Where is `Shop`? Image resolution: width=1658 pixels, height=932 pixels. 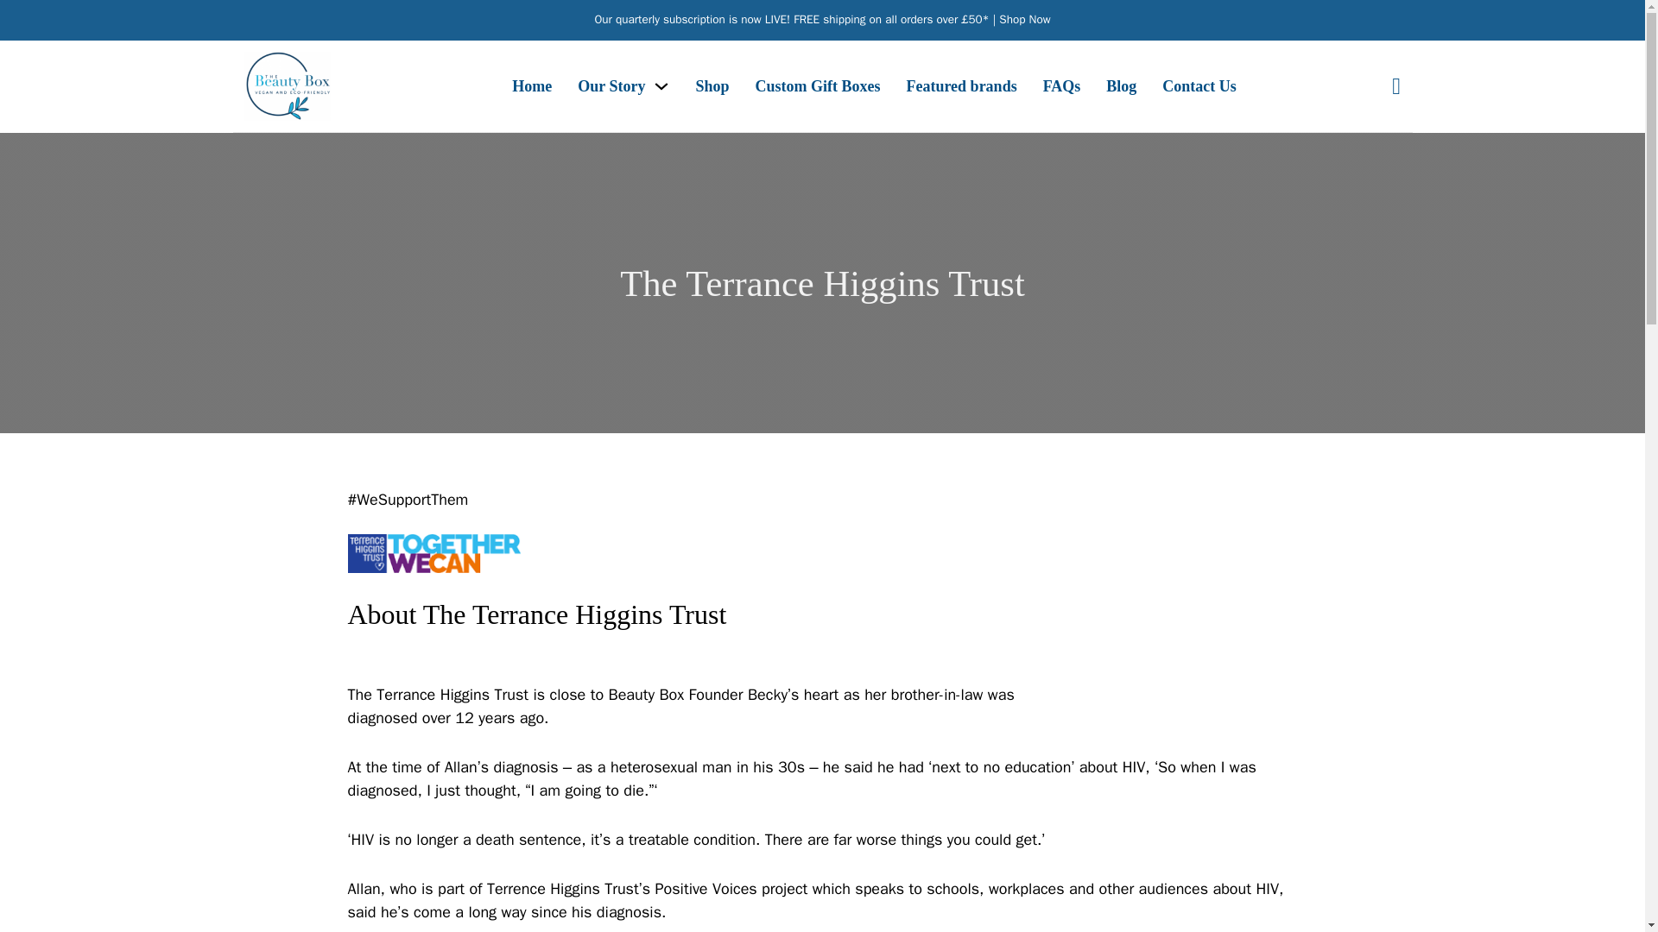 Shop is located at coordinates (712, 86).